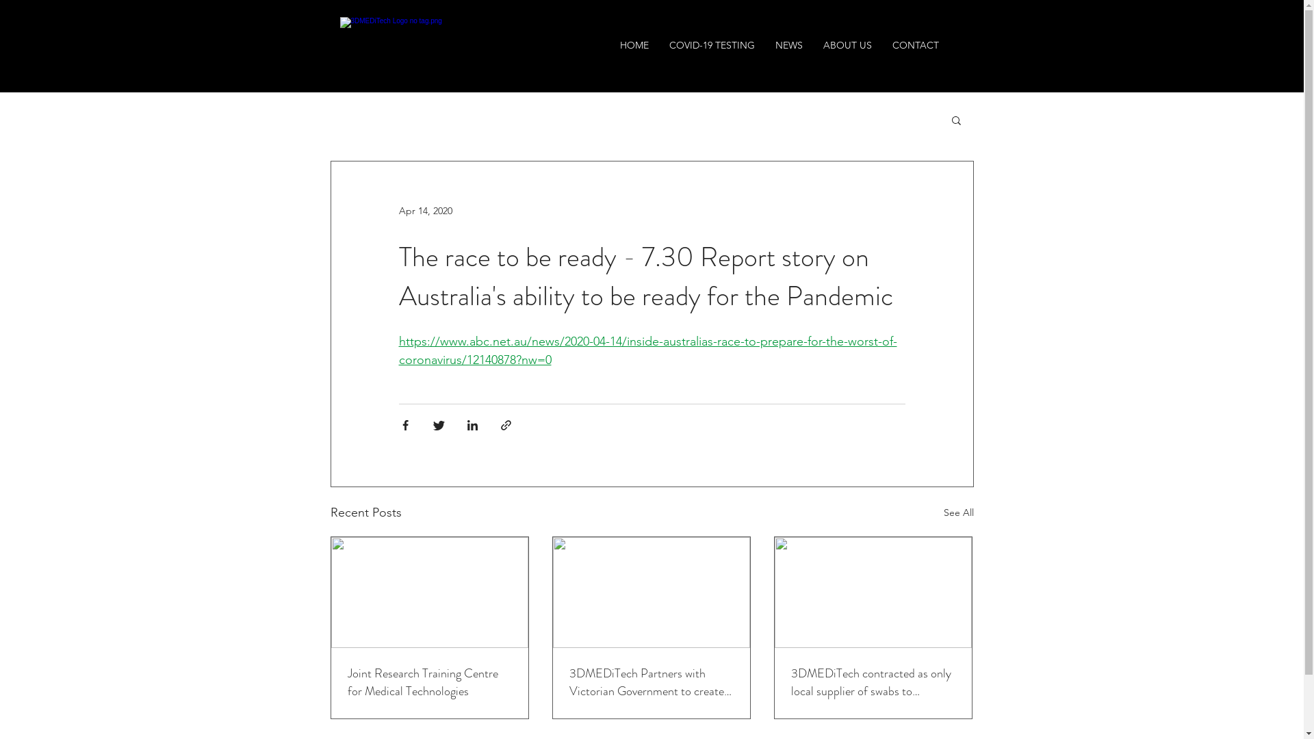 The image size is (1314, 739). What do you see at coordinates (634, 45) in the screenshot?
I see `HOME` at bounding box center [634, 45].